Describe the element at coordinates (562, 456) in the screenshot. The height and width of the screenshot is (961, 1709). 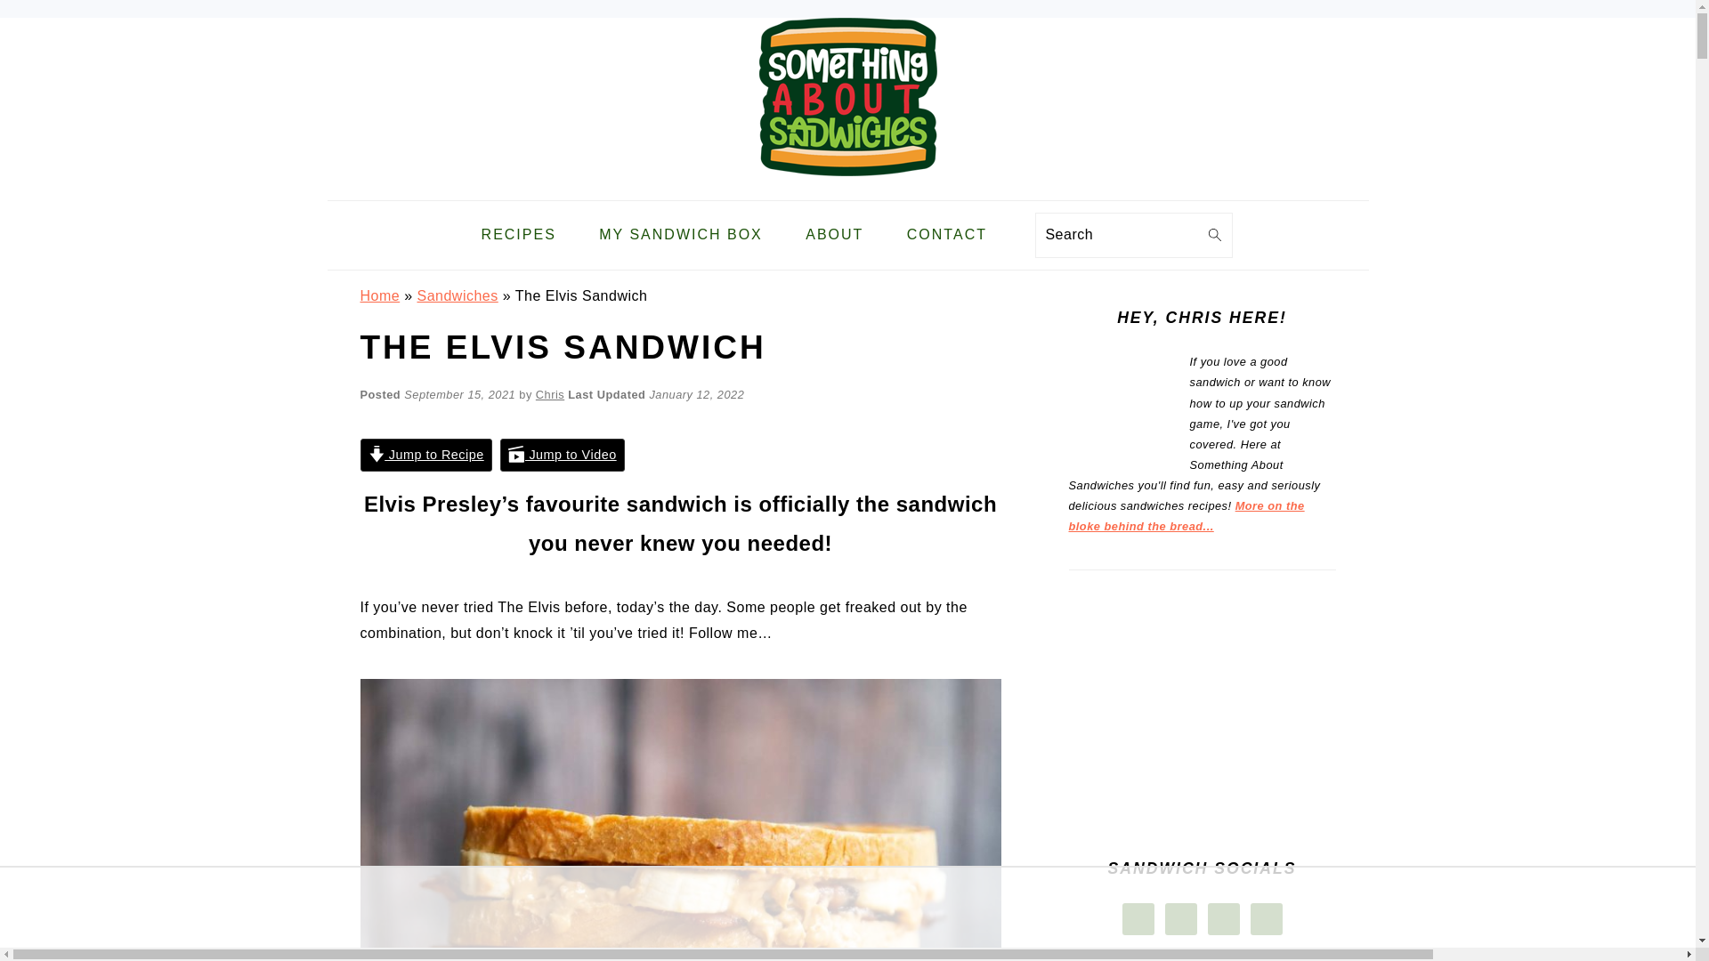
I see `Jump to Video` at that location.